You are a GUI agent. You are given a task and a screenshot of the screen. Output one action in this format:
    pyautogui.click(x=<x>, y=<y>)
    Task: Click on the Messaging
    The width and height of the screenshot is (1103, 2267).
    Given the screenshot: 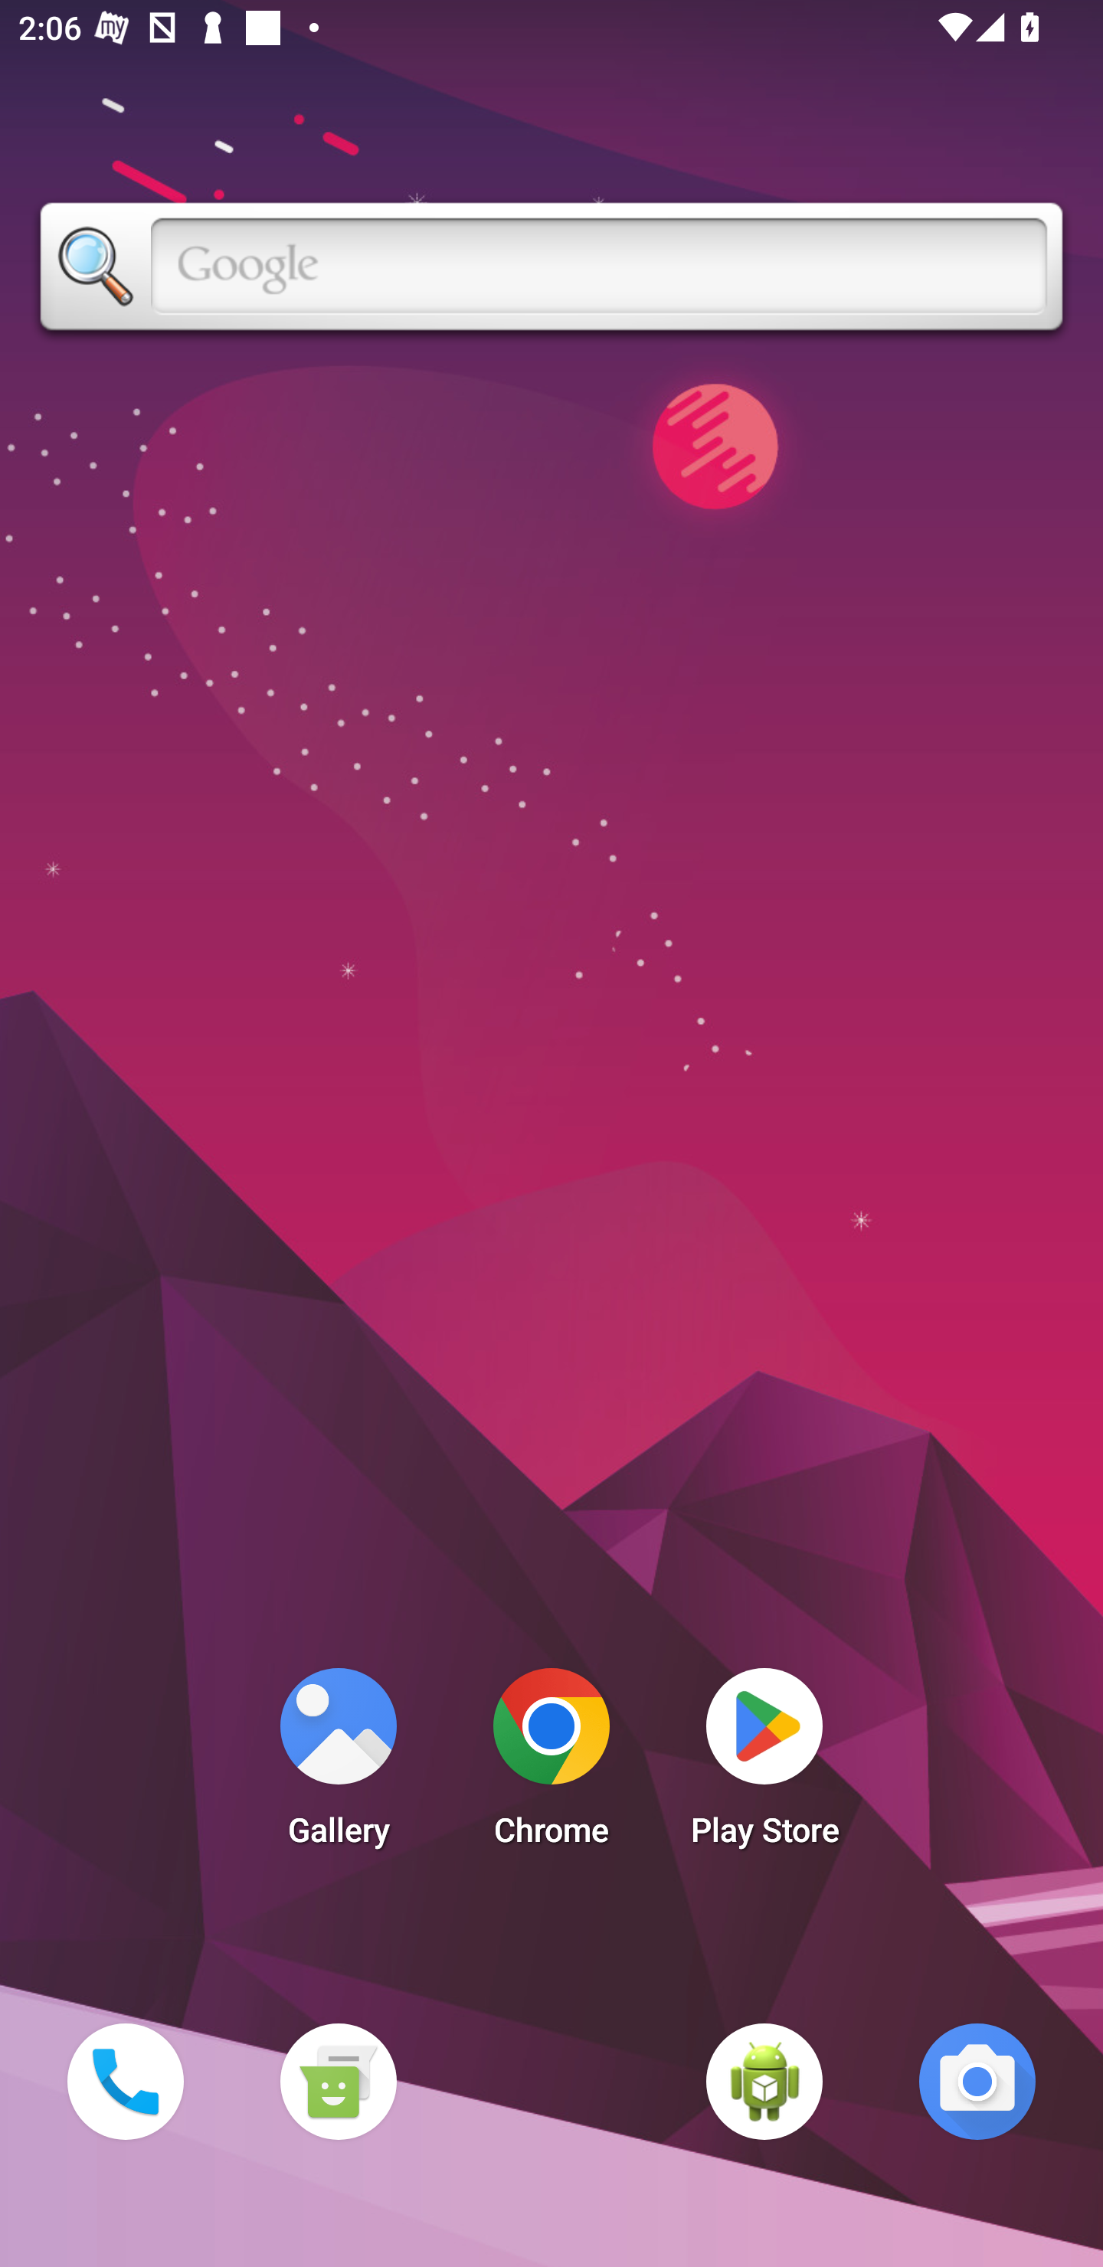 What is the action you would take?
    pyautogui.click(x=338, y=2081)
    